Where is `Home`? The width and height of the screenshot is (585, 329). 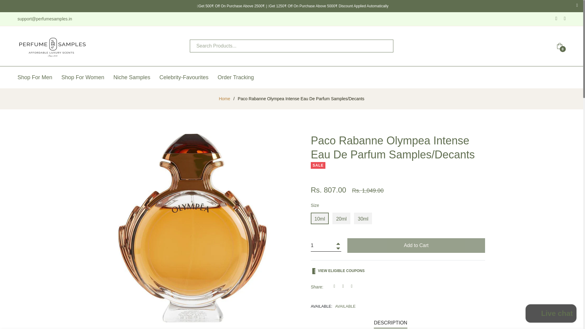
Home is located at coordinates (224, 99).